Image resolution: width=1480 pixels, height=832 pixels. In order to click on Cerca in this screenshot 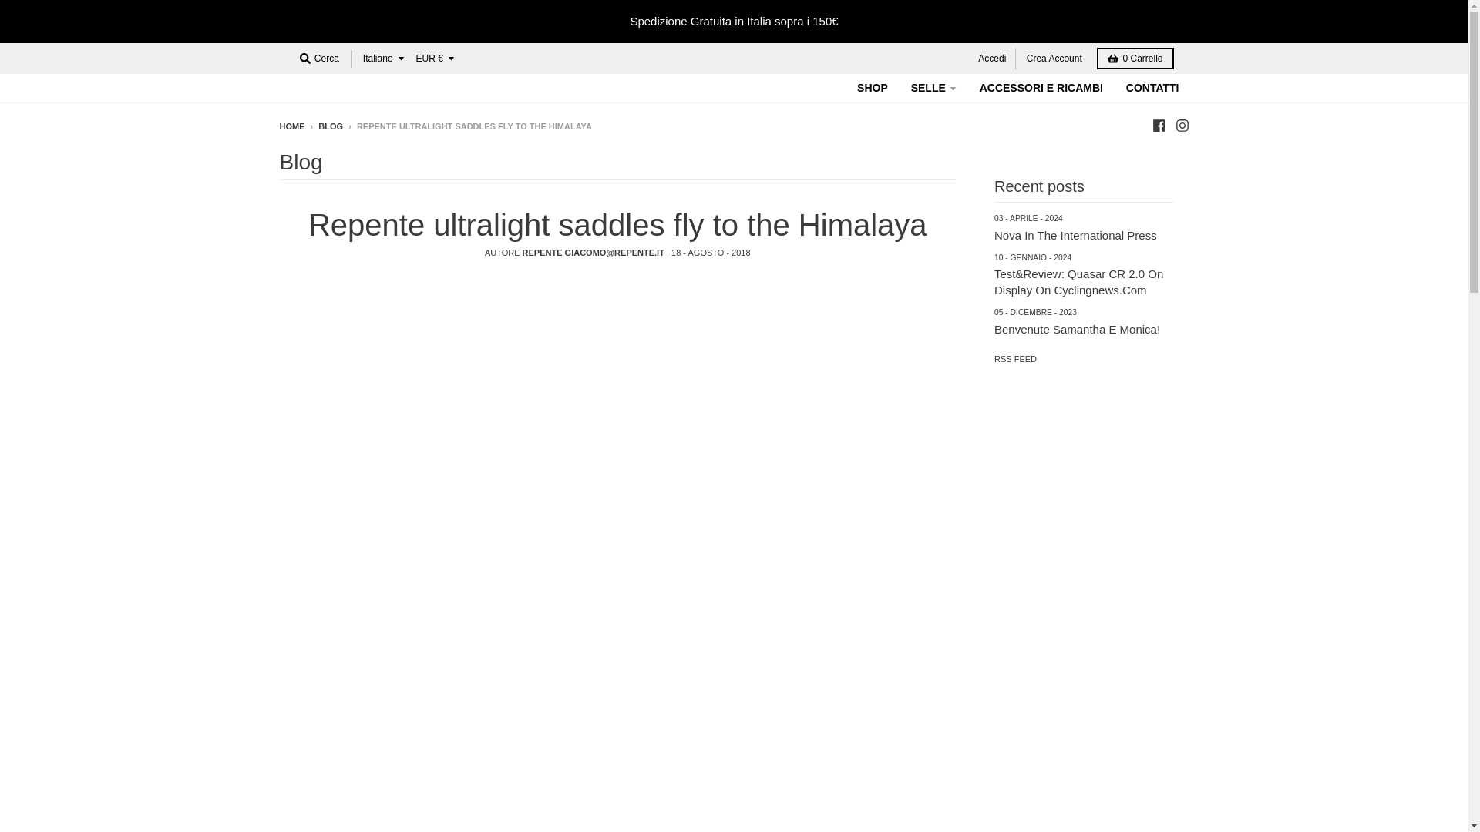, I will do `click(319, 58)`.